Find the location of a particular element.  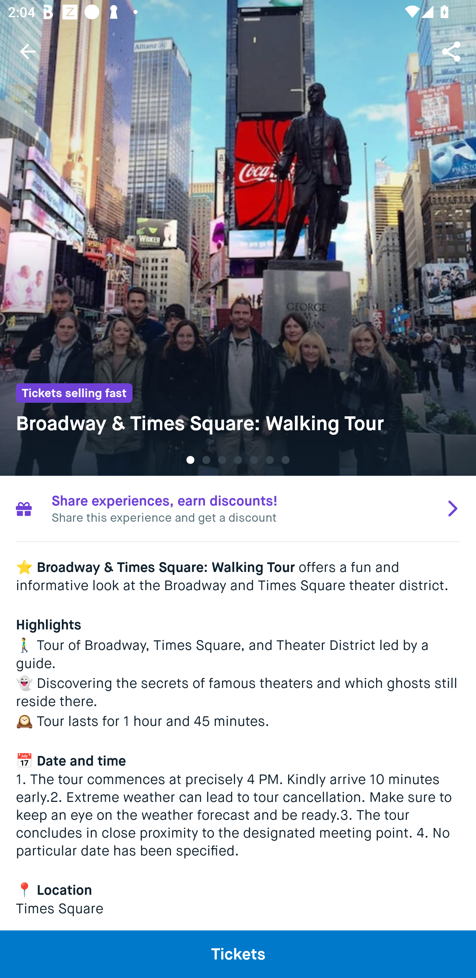

Navigate up is located at coordinates (28, 51).